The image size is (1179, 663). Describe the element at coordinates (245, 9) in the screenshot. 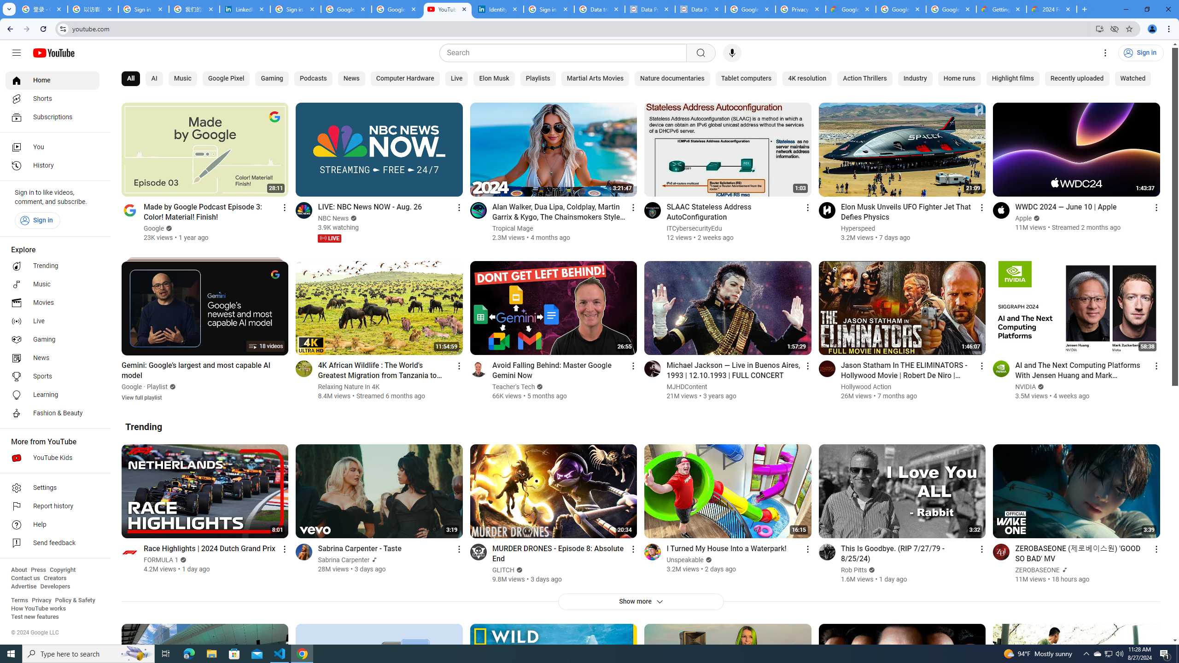

I see `LinkedIn Privacy Policy` at that location.